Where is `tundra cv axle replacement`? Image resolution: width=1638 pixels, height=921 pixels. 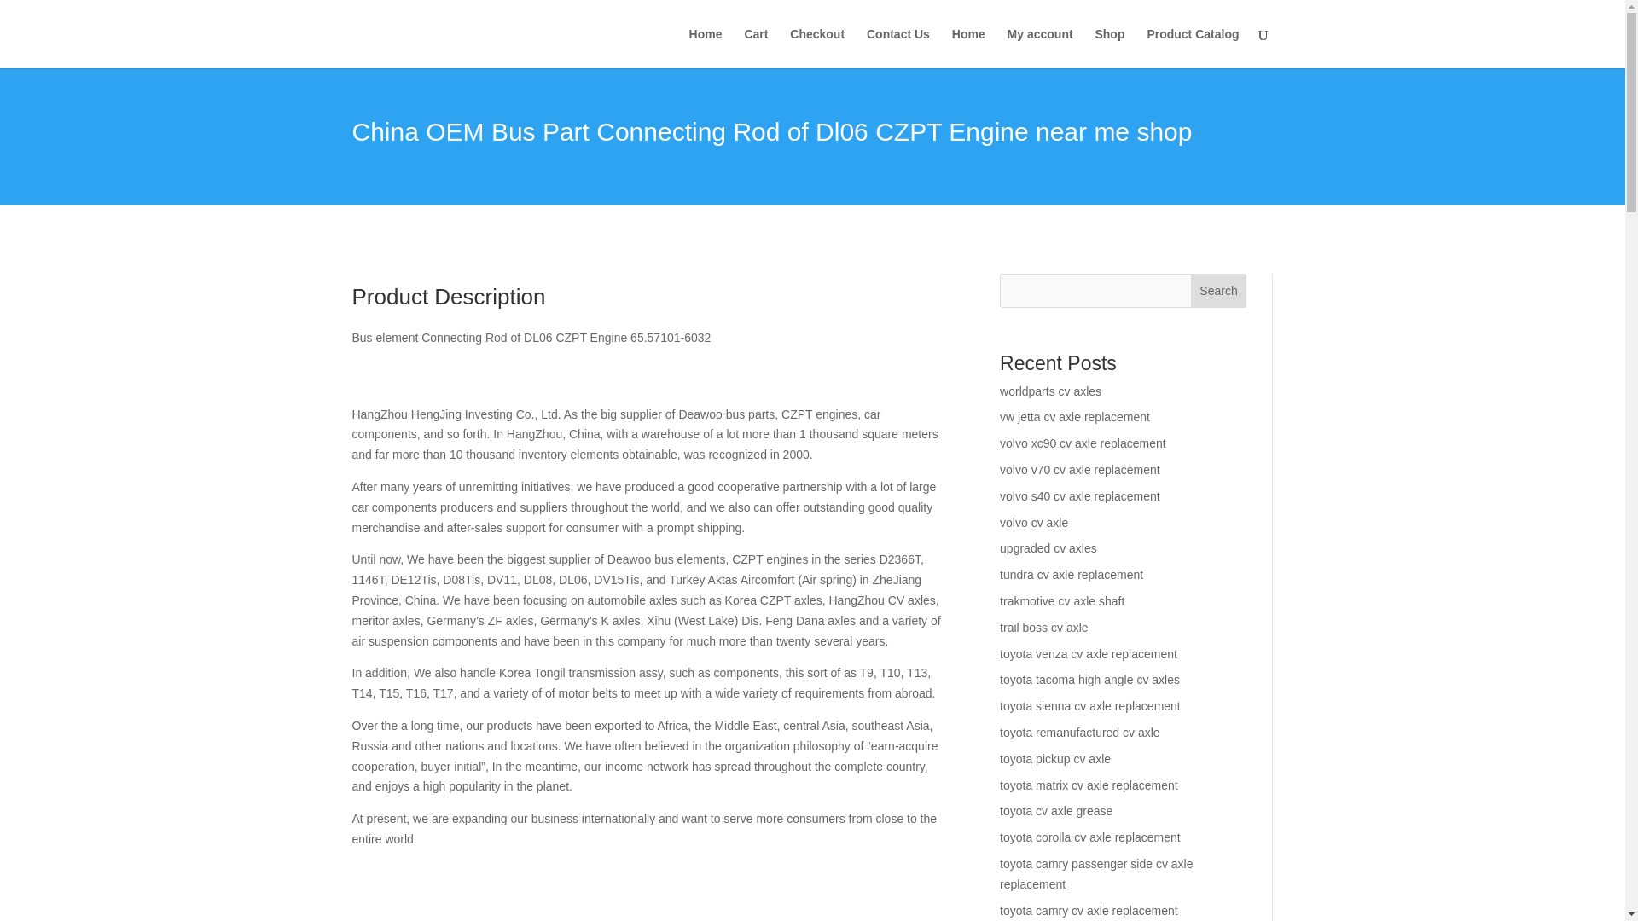 tundra cv axle replacement is located at coordinates (1072, 575).